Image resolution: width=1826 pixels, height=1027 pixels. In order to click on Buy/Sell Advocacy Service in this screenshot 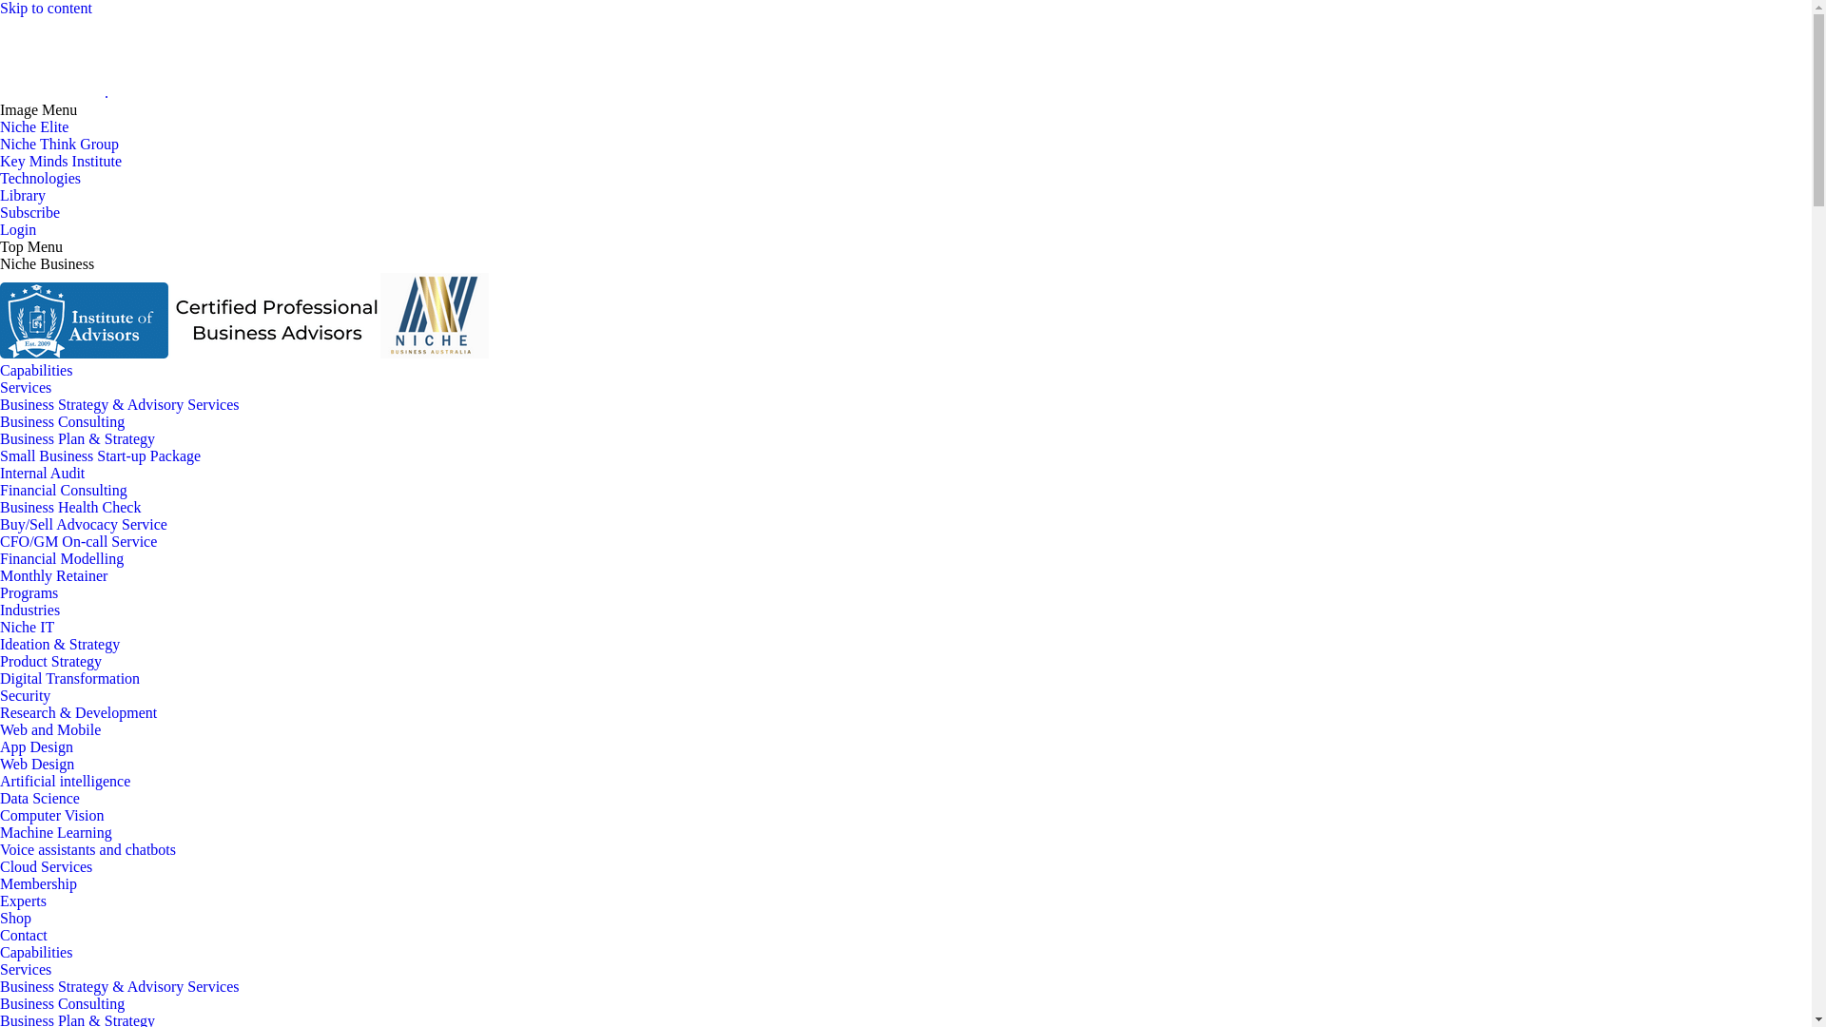, I will do `click(84, 525)`.